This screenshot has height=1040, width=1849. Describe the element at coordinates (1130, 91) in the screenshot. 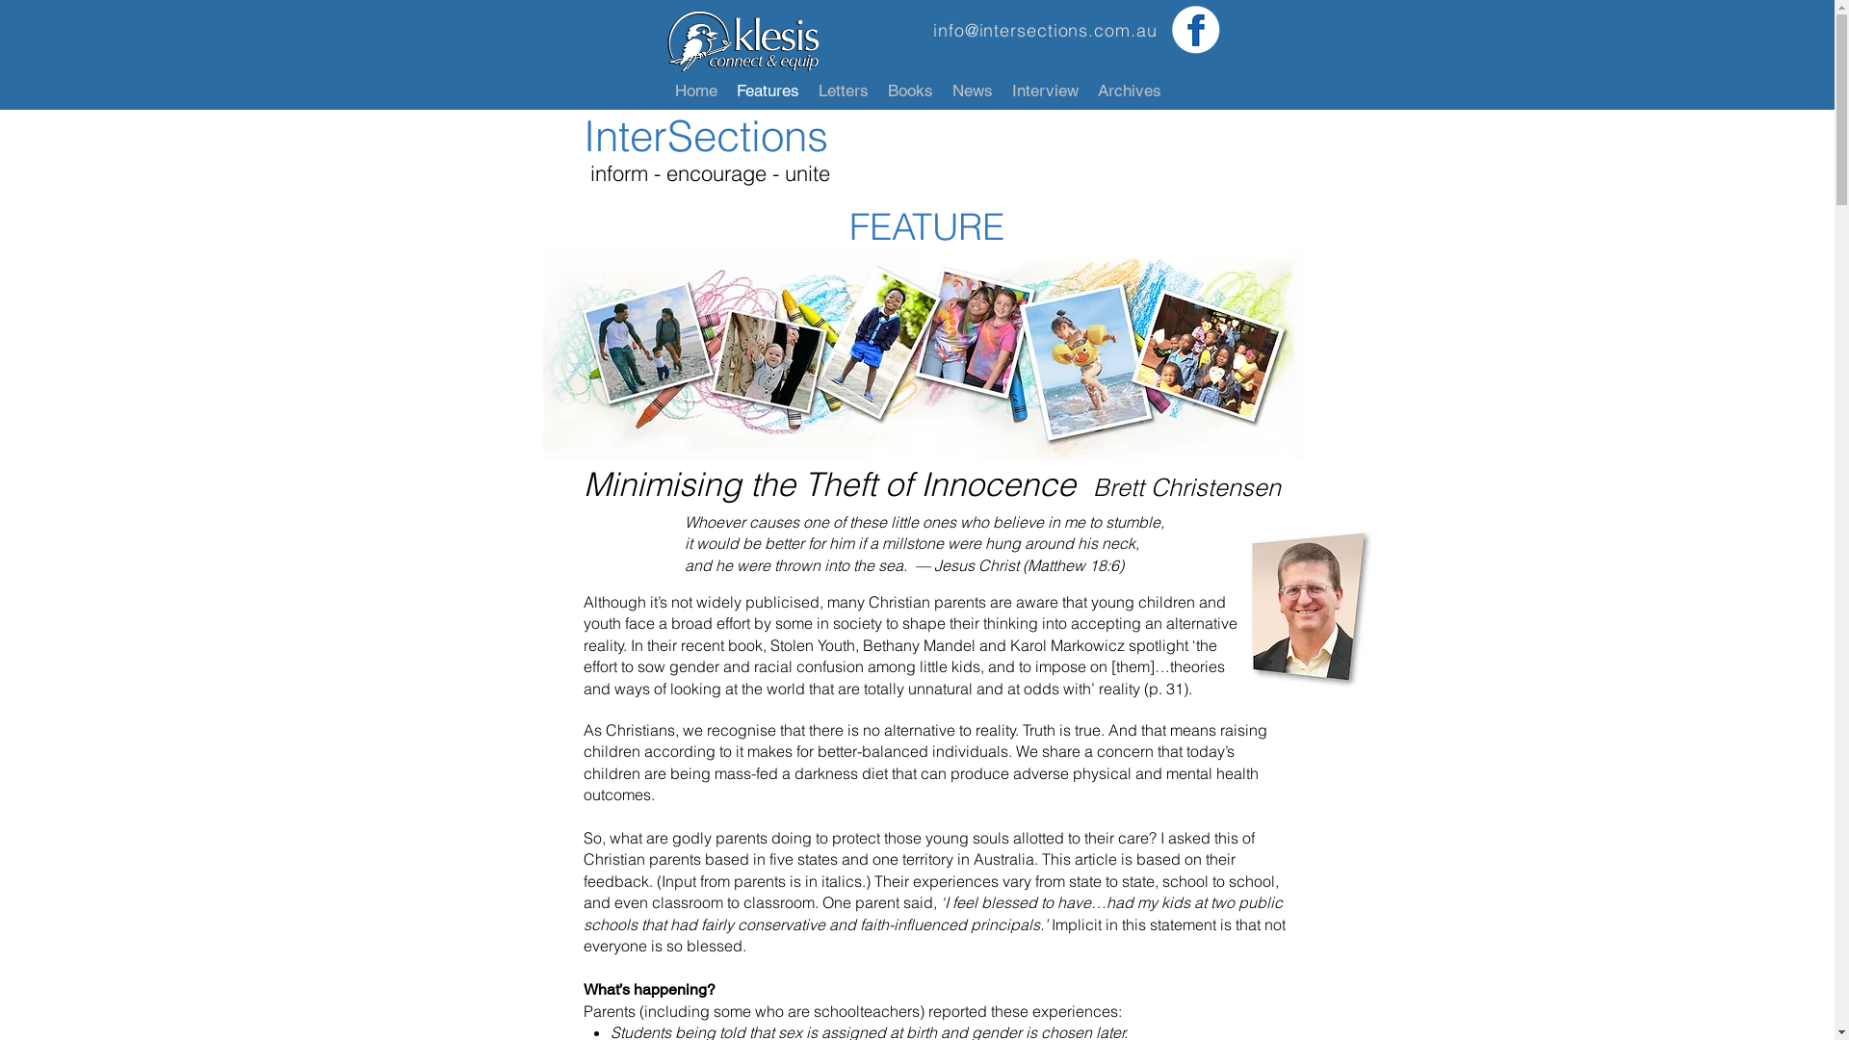

I see `Archives` at that location.